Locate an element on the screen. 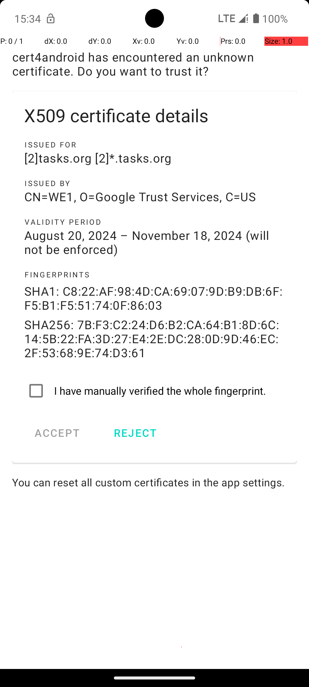 The height and width of the screenshot is (687, 309). X509 certificate details is located at coordinates (154, 115).